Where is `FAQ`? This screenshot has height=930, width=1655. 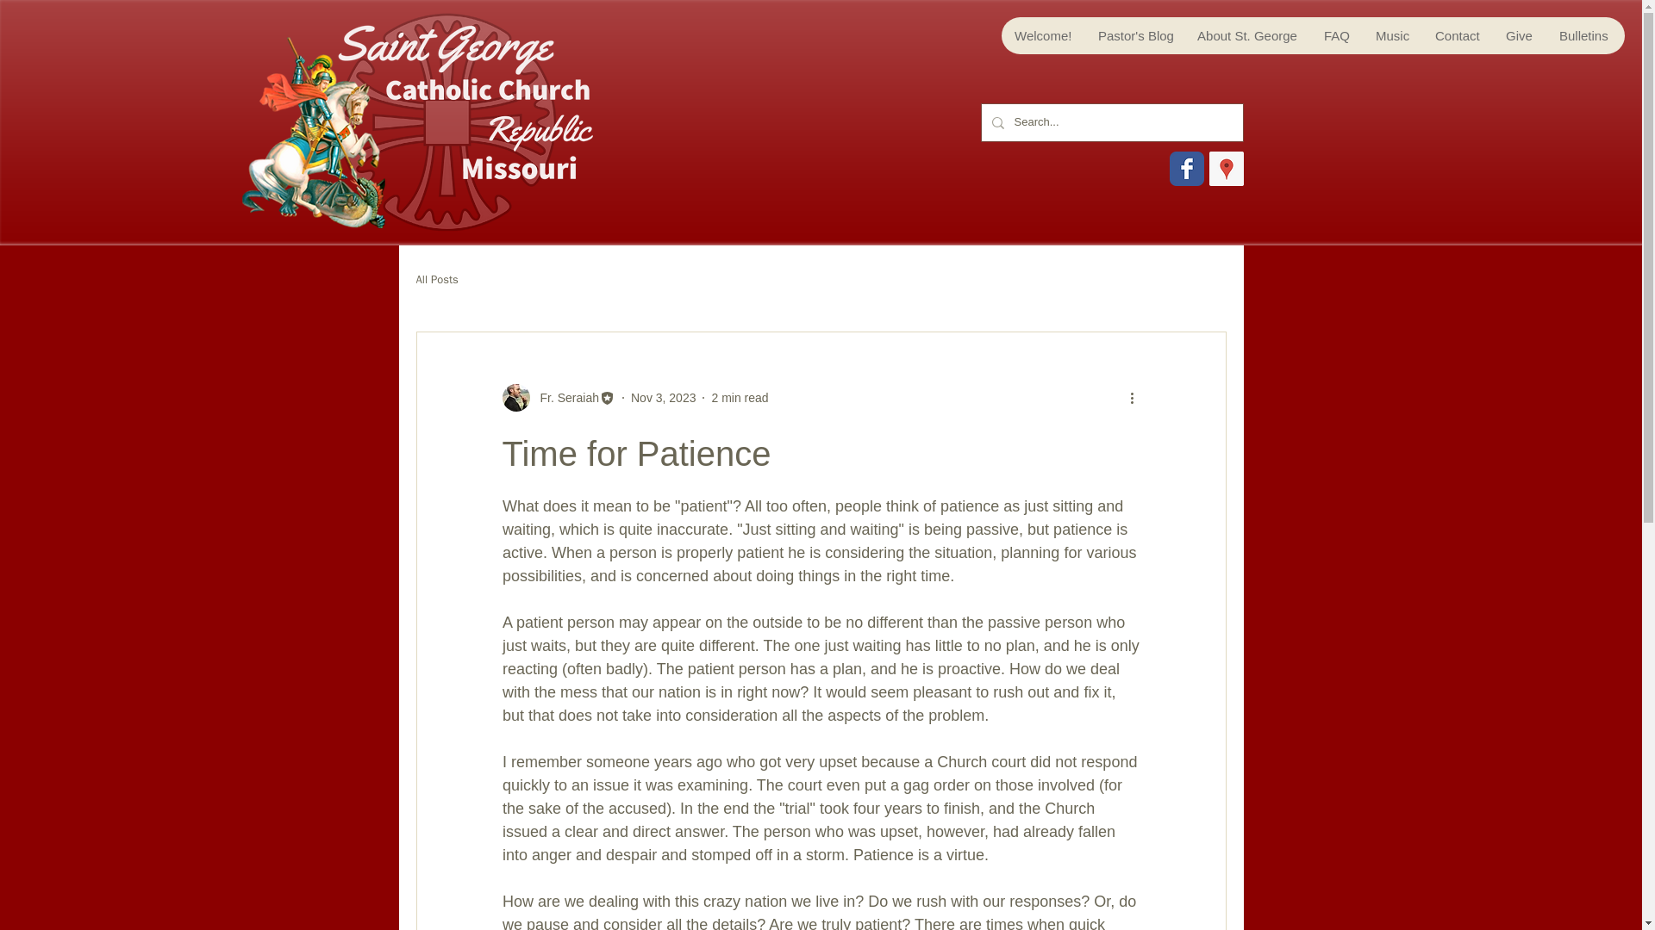 FAQ is located at coordinates (1336, 35).